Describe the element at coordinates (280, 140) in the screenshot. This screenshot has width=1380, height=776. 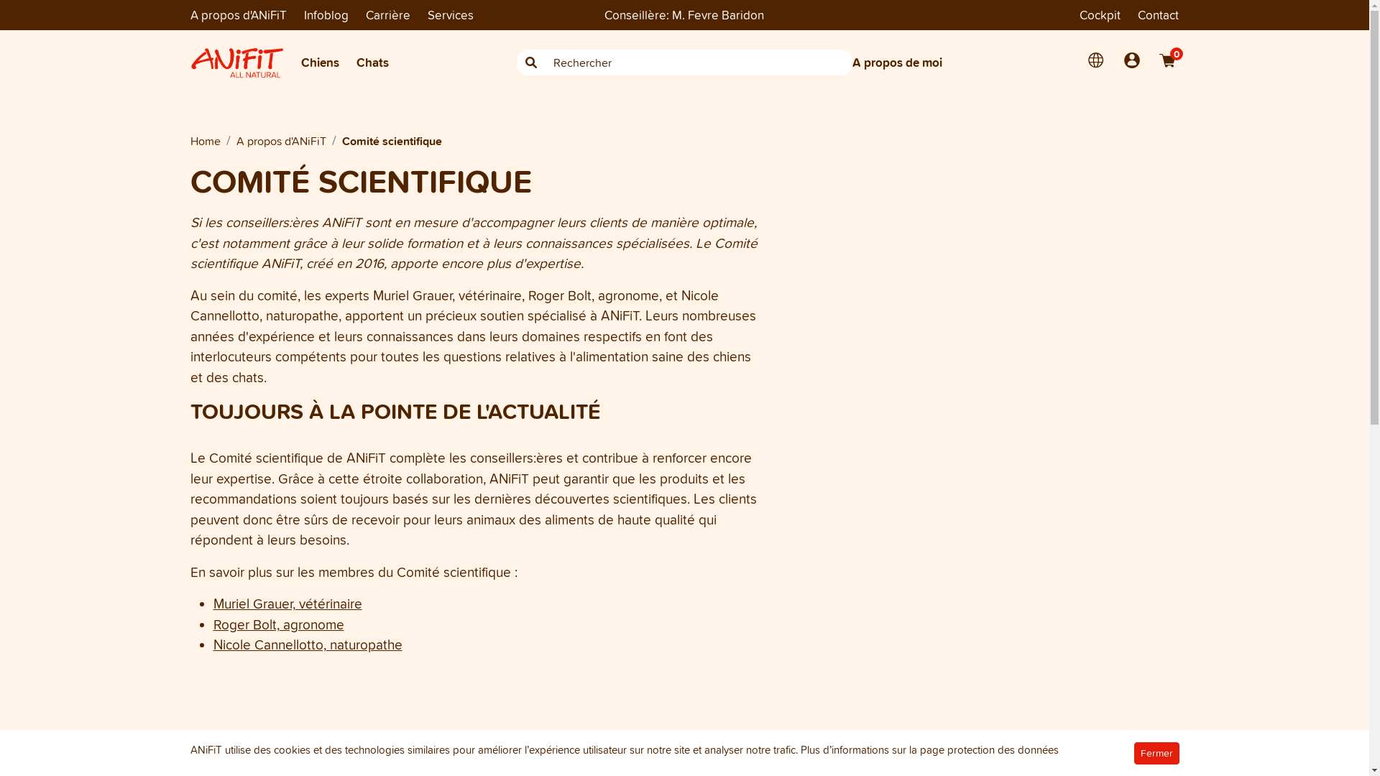
I see `A propos d'ANiFiT` at that location.